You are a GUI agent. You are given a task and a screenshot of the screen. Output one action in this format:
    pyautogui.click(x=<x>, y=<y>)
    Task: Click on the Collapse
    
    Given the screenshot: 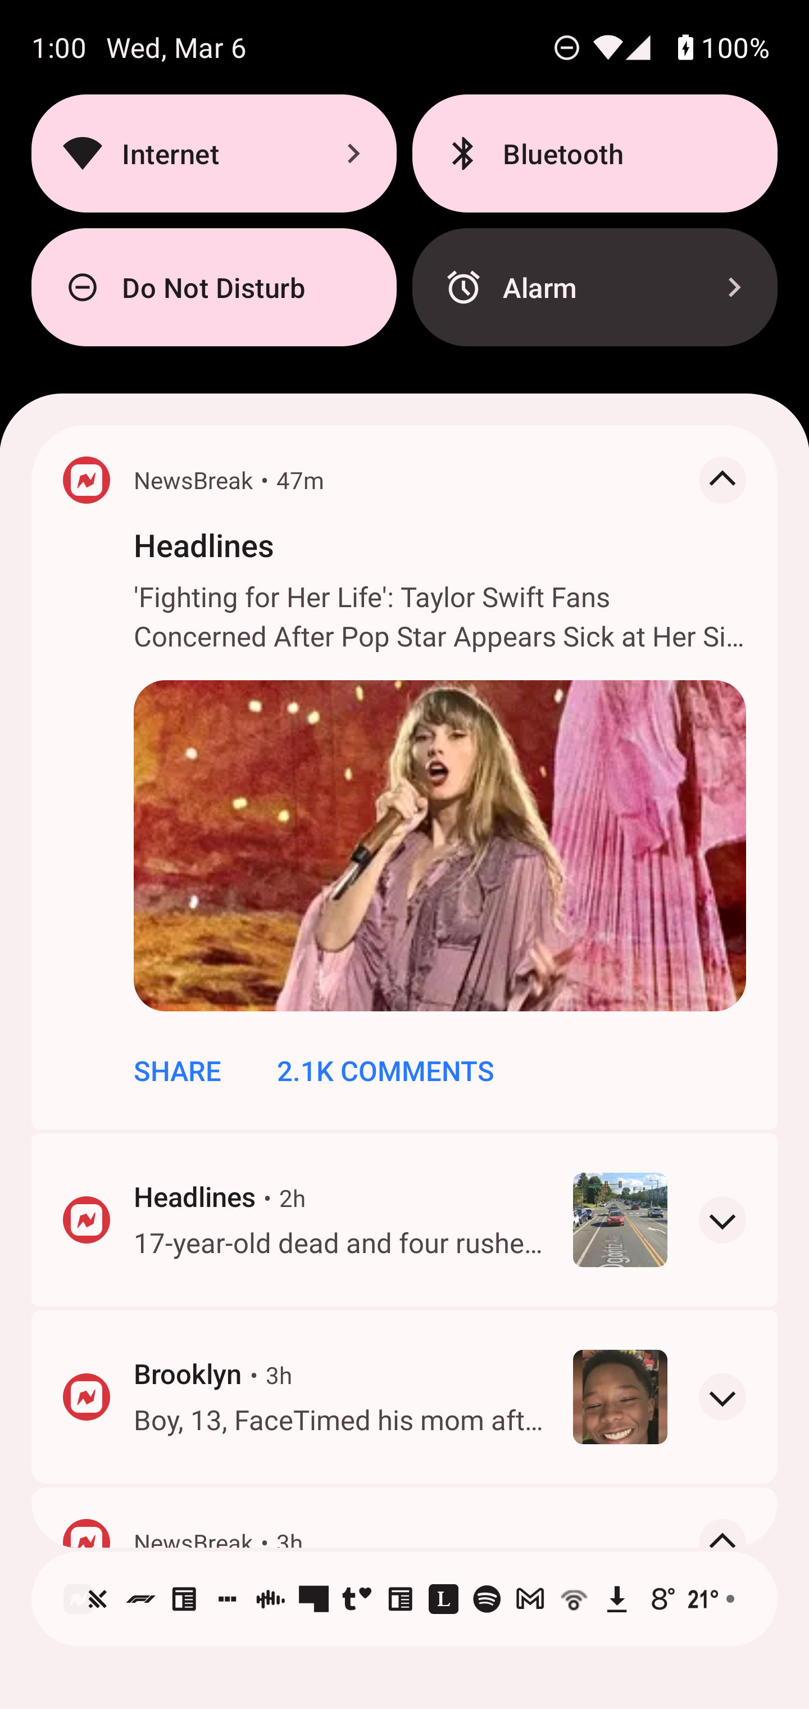 What is the action you would take?
    pyautogui.click(x=722, y=480)
    